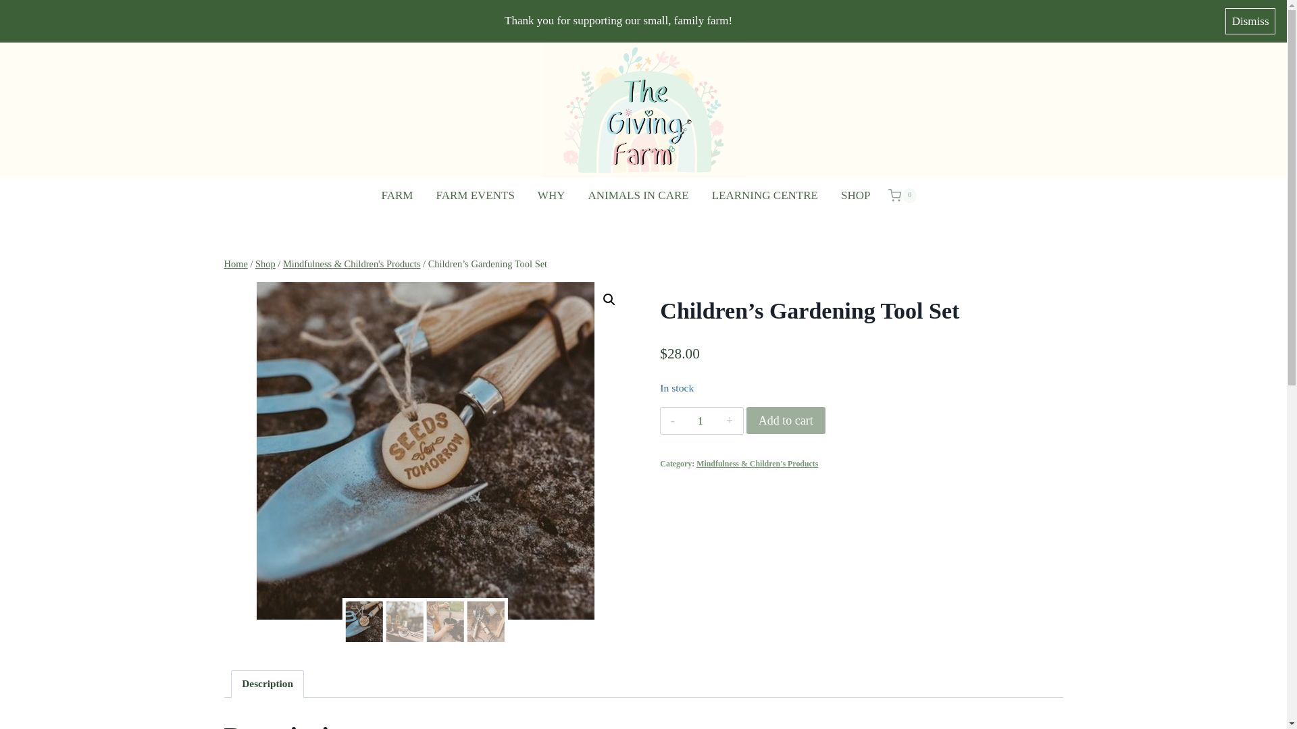 The width and height of the screenshot is (1297, 729). I want to click on SHOP, so click(855, 196).